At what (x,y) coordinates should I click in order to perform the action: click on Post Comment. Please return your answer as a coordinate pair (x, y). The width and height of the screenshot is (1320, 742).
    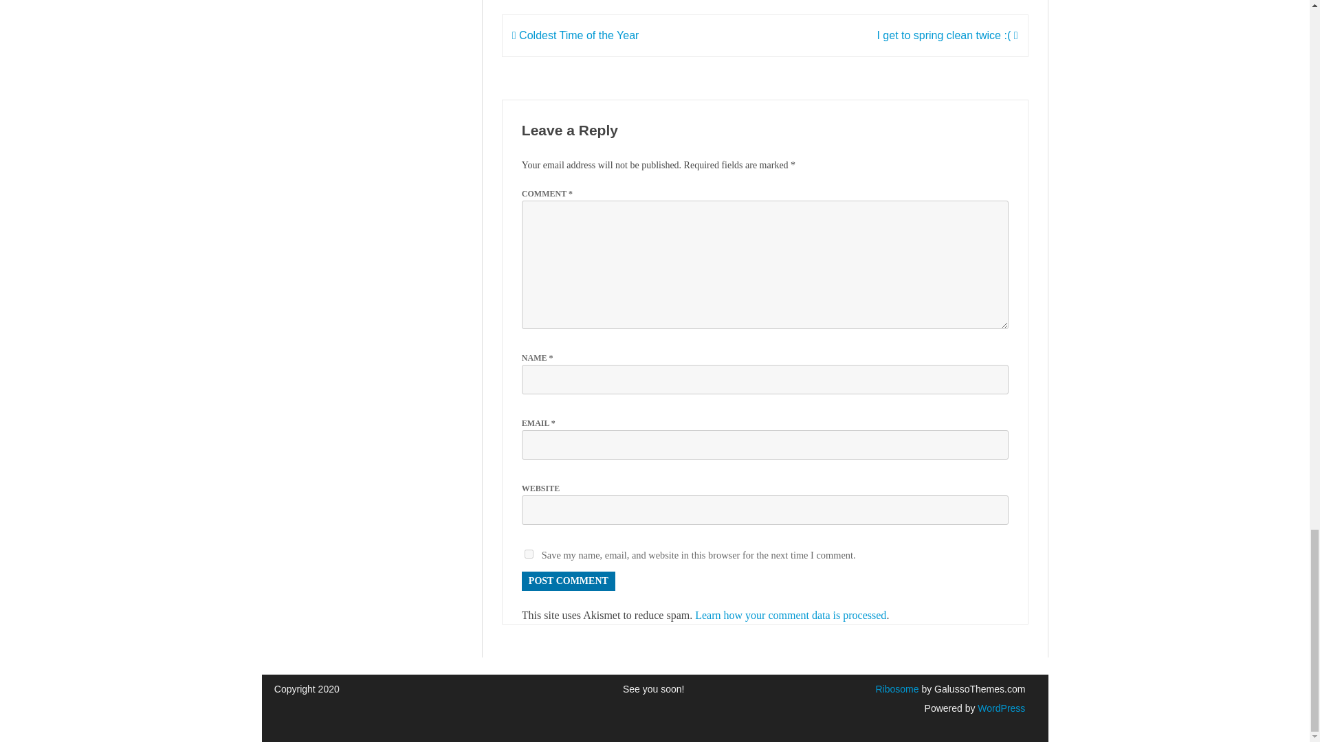
    Looking at the image, I should click on (568, 581).